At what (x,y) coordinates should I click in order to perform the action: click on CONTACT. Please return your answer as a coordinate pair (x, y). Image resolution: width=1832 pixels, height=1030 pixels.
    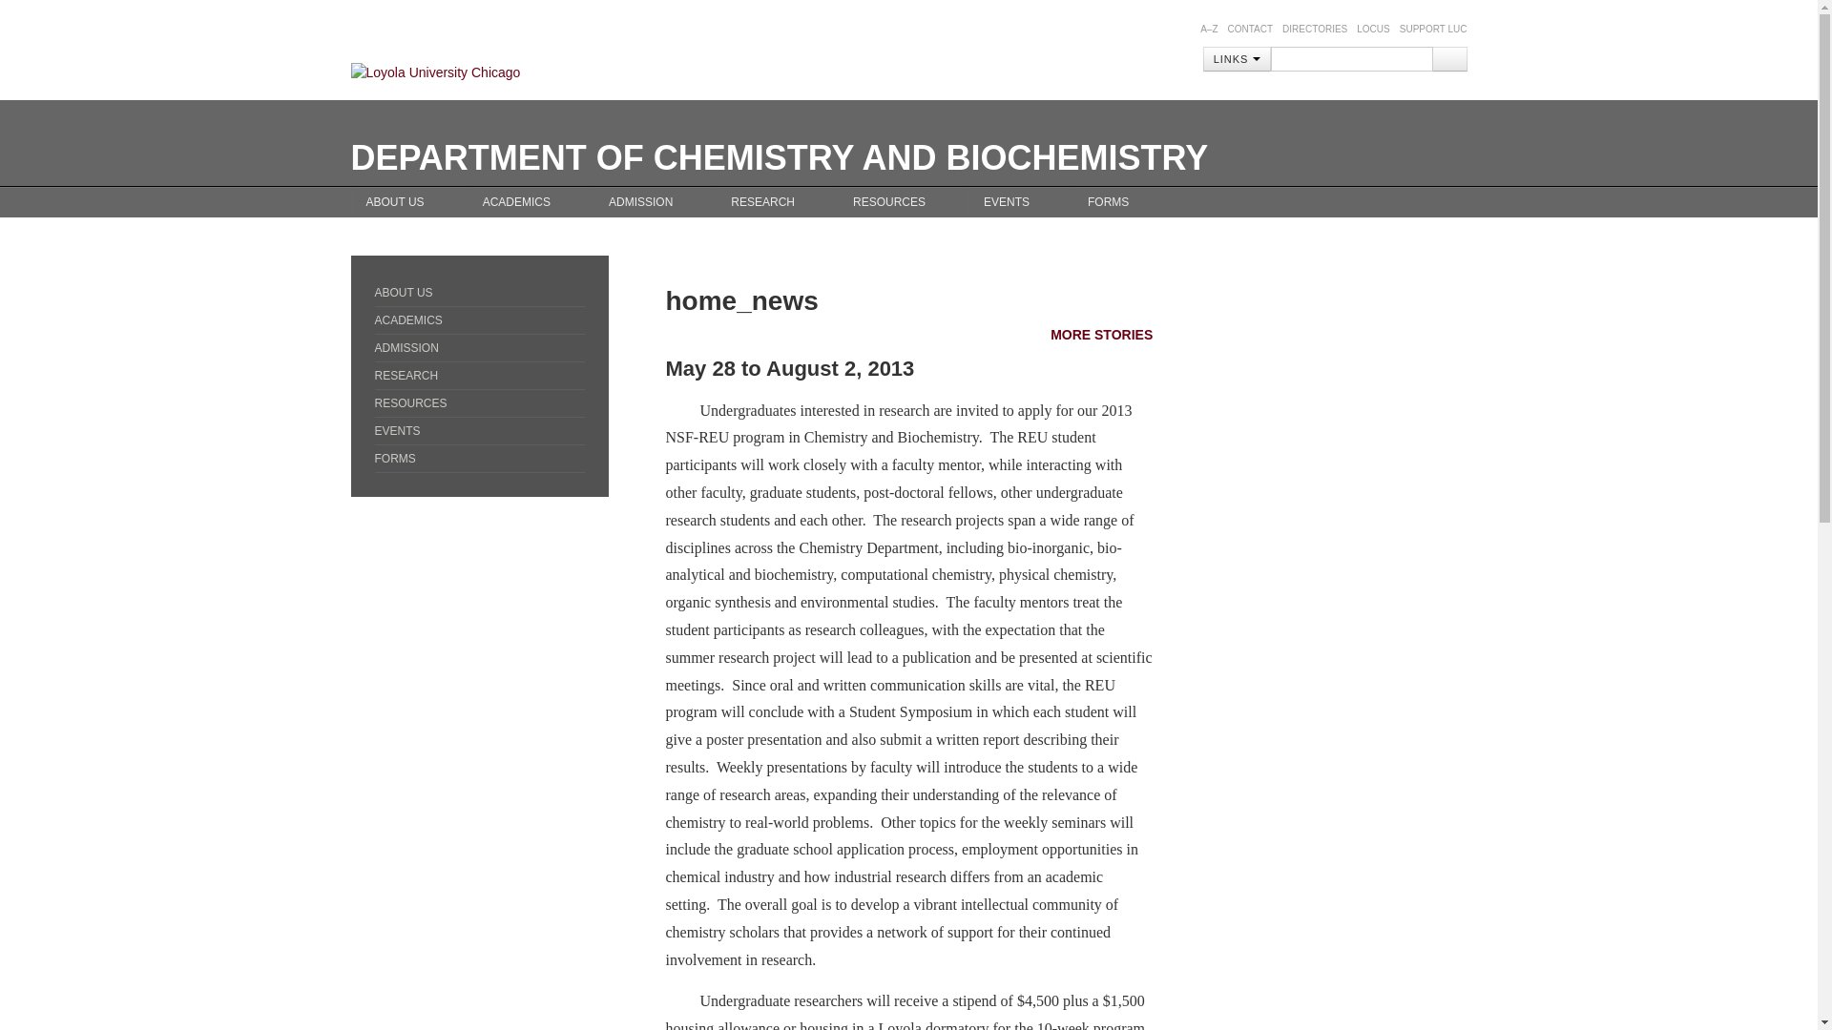
    Looking at the image, I should click on (1250, 29).